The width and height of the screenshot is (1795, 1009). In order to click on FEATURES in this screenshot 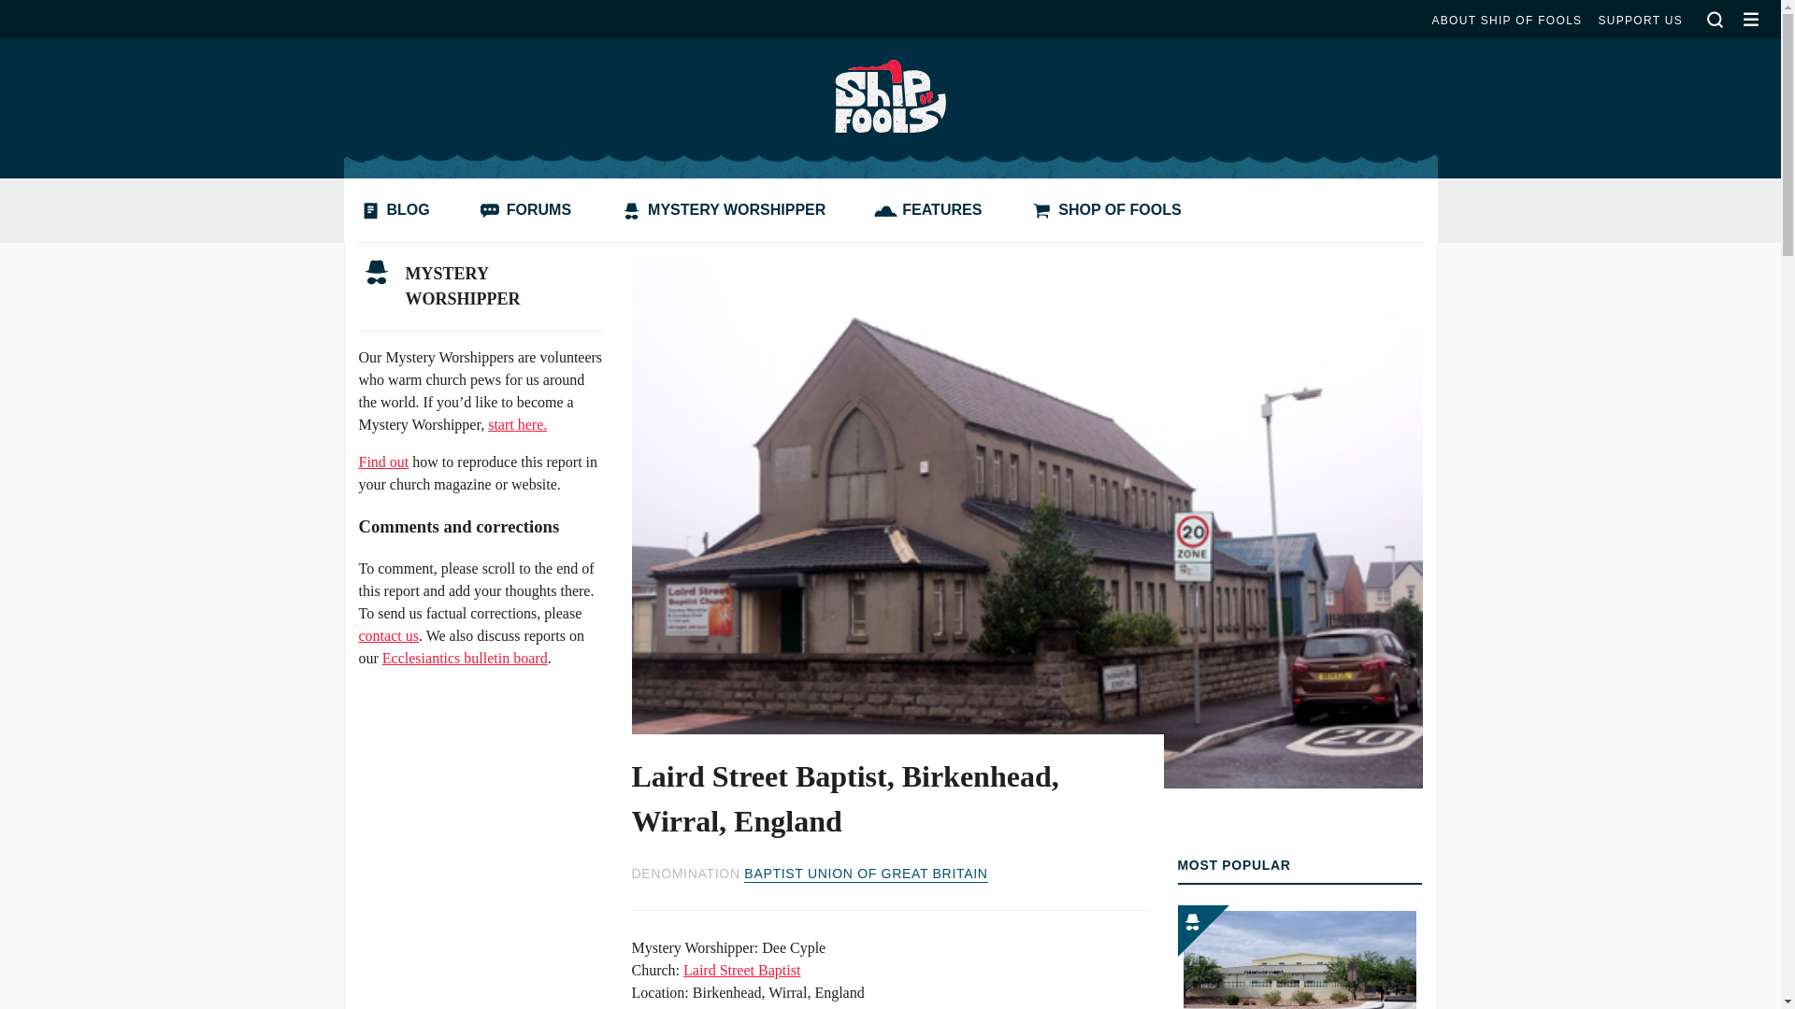, I will do `click(932, 210)`.